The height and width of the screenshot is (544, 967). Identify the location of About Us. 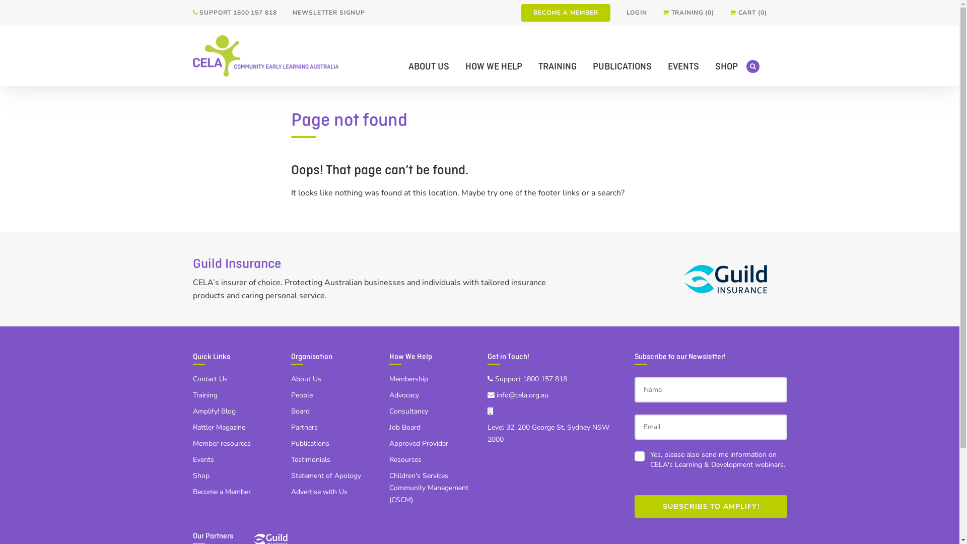
(306, 379).